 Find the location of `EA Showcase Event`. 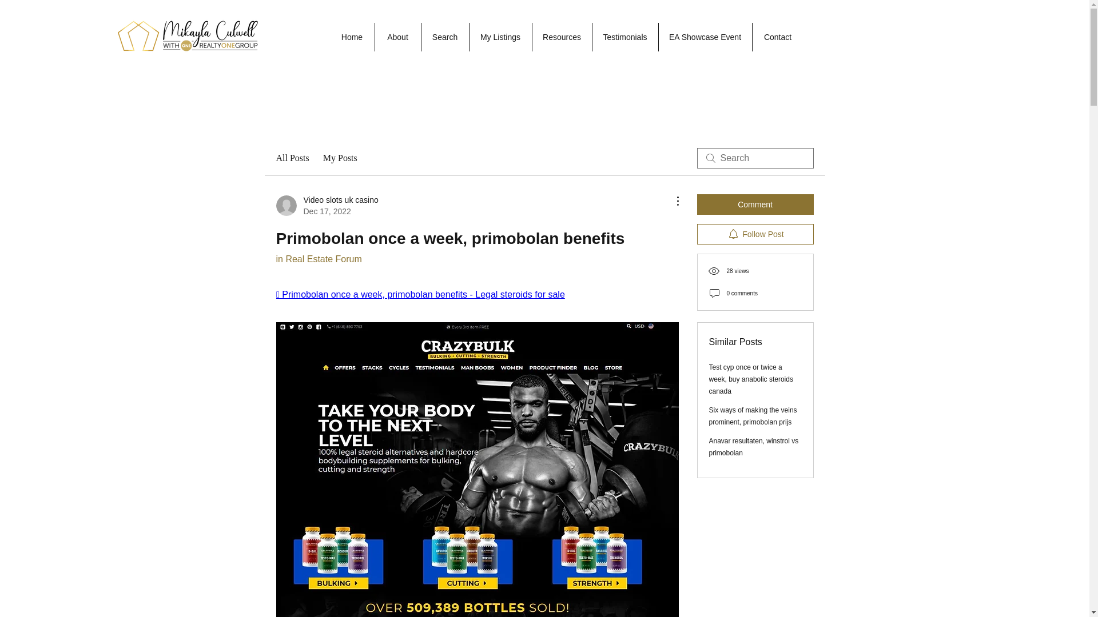

EA Showcase Event is located at coordinates (705, 37).